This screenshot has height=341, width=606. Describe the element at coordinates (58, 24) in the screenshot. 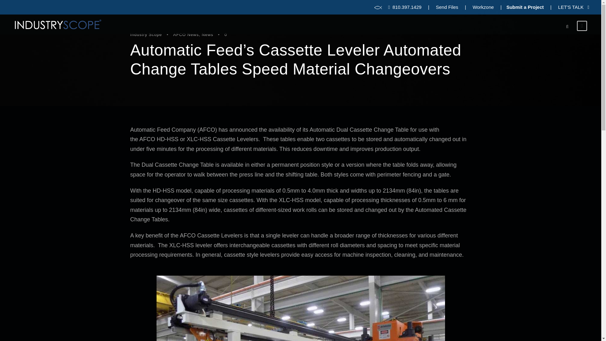

I see `iscope-logo` at that location.